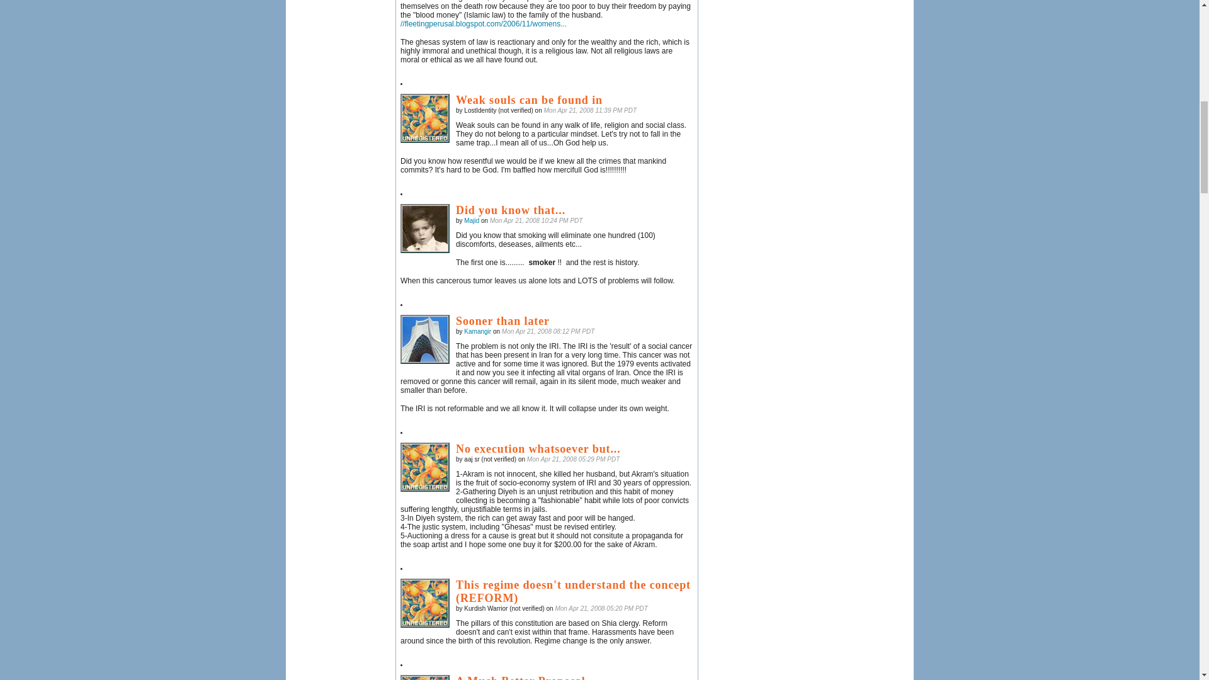 The height and width of the screenshot is (680, 1209). What do you see at coordinates (424, 677) in the screenshot?
I see `default` at bounding box center [424, 677].